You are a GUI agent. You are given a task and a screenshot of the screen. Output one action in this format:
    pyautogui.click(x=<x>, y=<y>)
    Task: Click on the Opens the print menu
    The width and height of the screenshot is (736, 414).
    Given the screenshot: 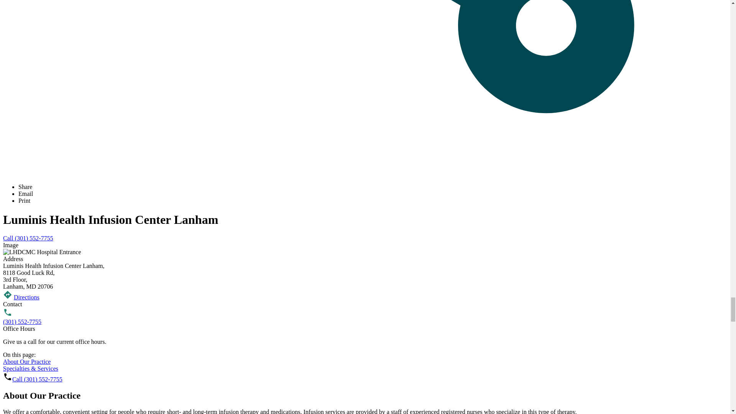 What is the action you would take?
    pyautogui.click(x=24, y=201)
    